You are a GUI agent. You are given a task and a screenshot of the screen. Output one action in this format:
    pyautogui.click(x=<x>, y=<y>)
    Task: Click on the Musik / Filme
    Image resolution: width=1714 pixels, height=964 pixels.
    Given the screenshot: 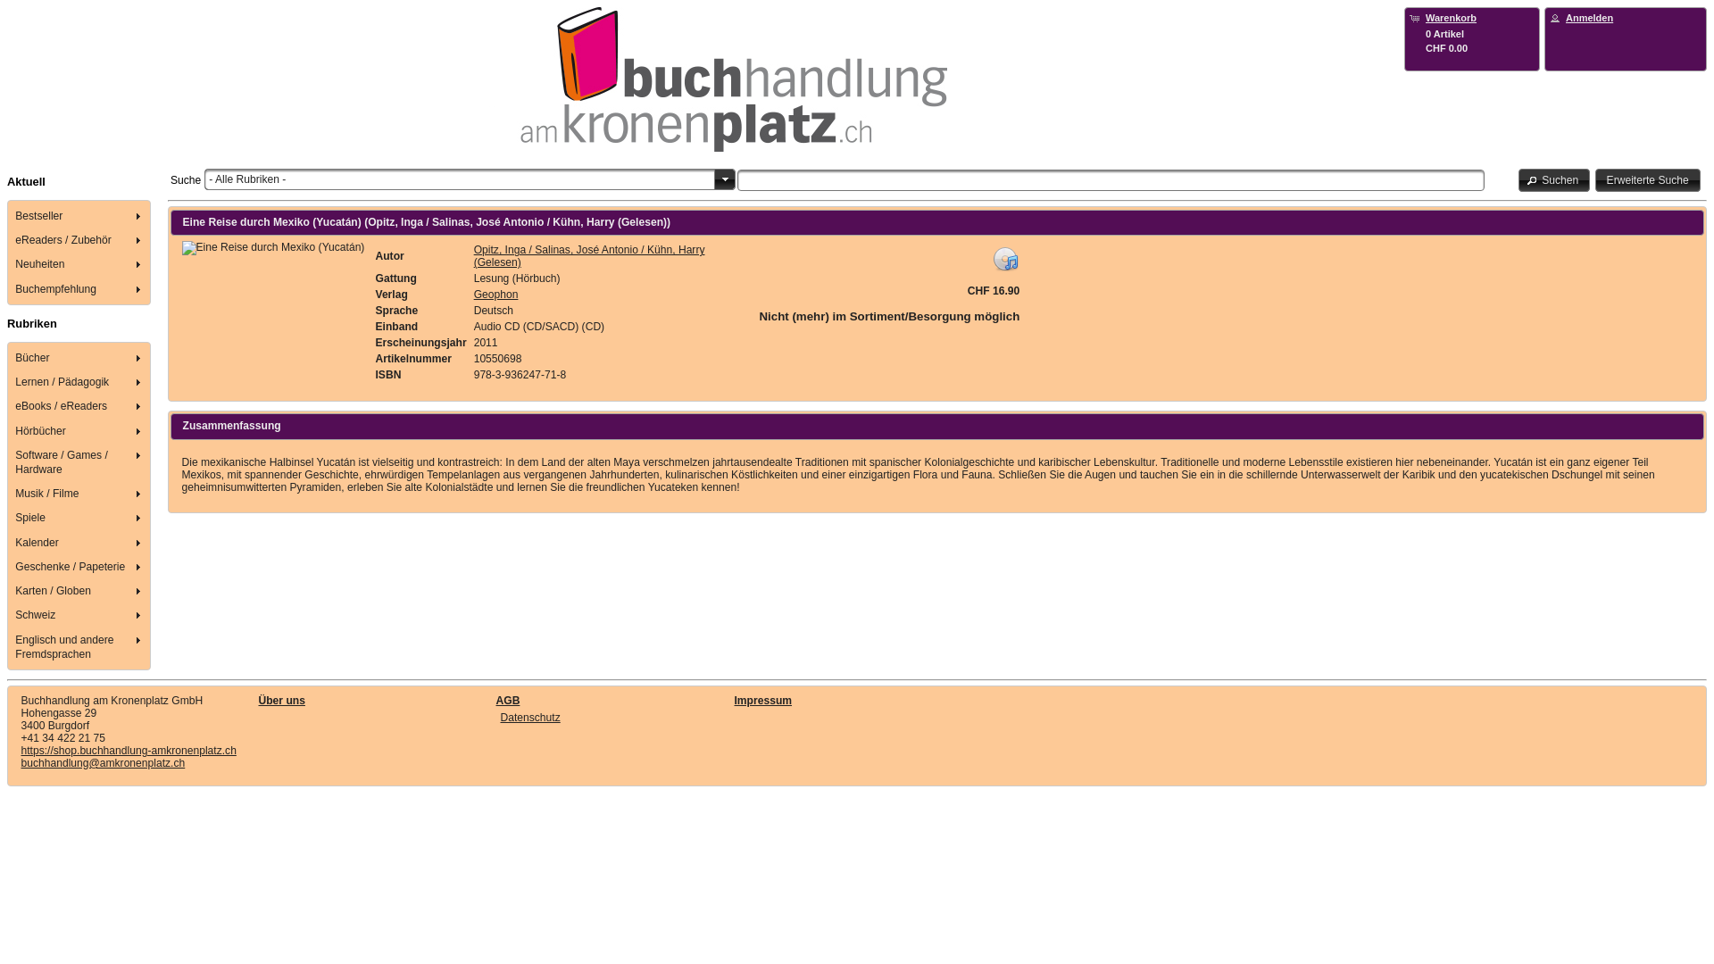 What is the action you would take?
    pyautogui.click(x=80, y=494)
    